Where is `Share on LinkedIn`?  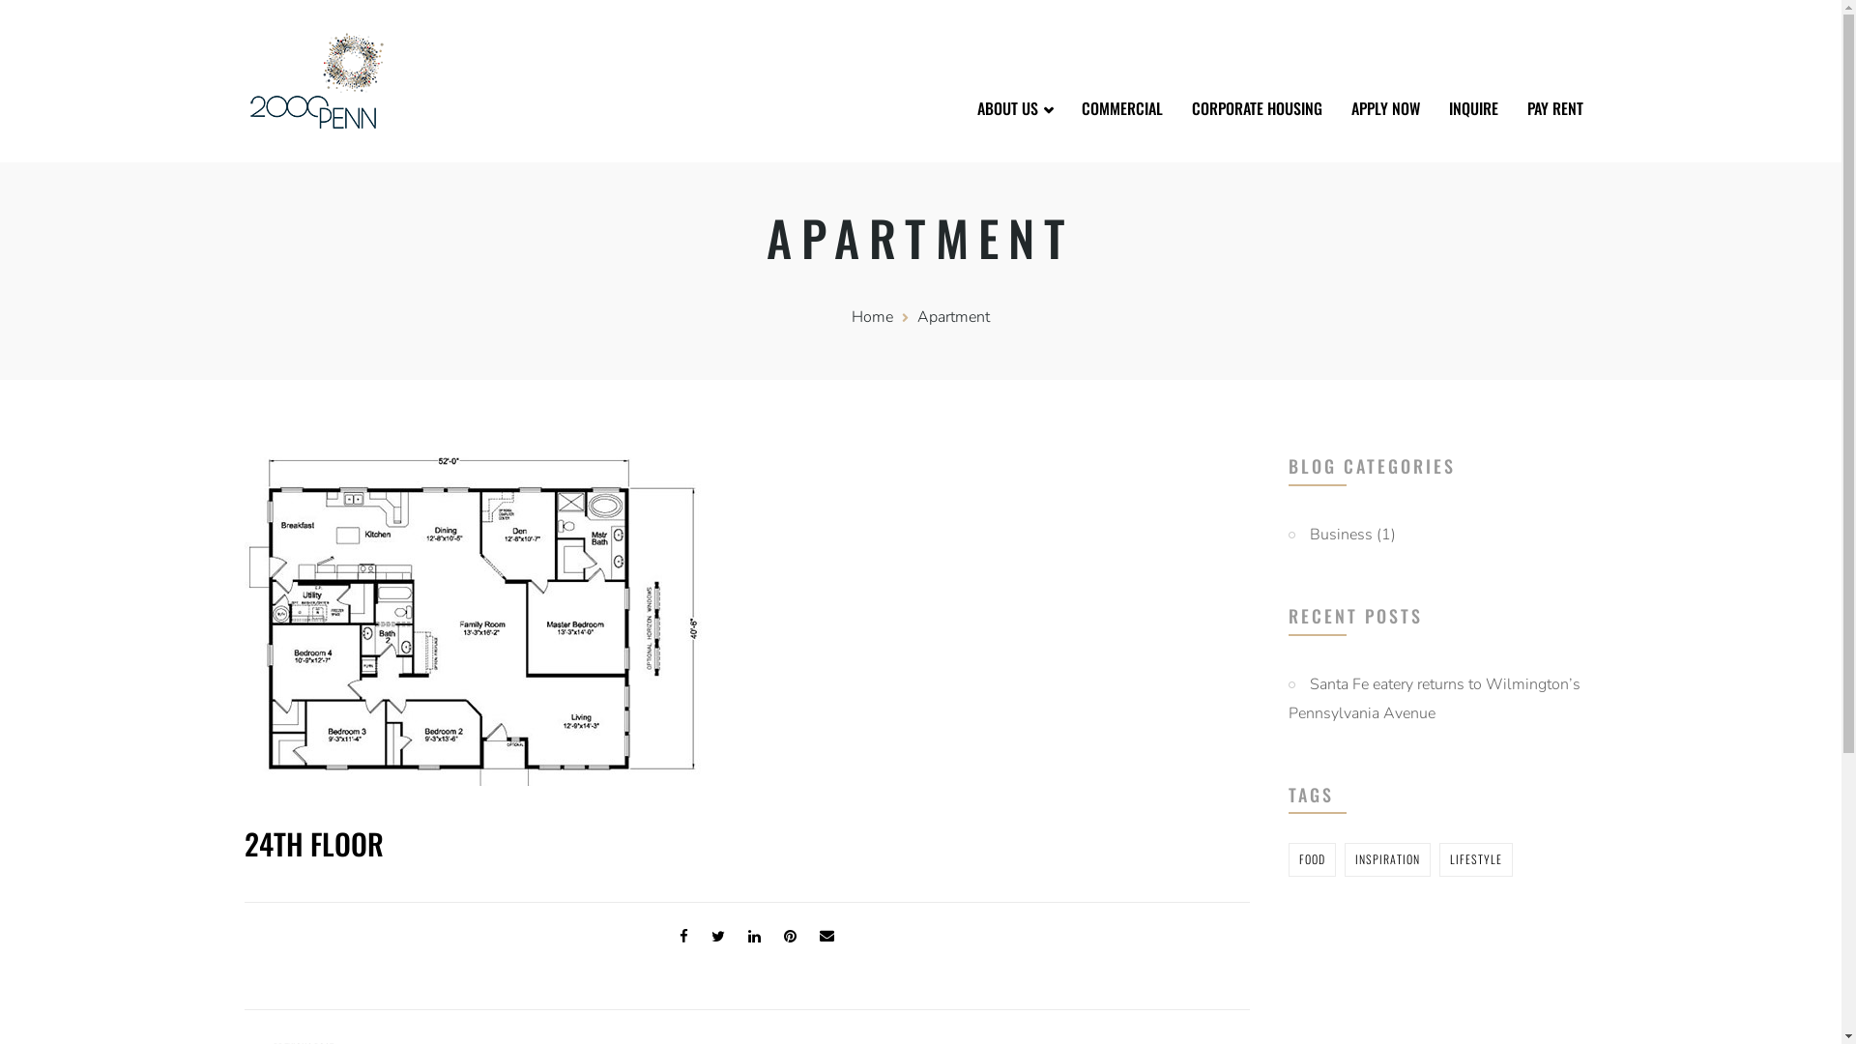
Share on LinkedIn is located at coordinates (754, 937).